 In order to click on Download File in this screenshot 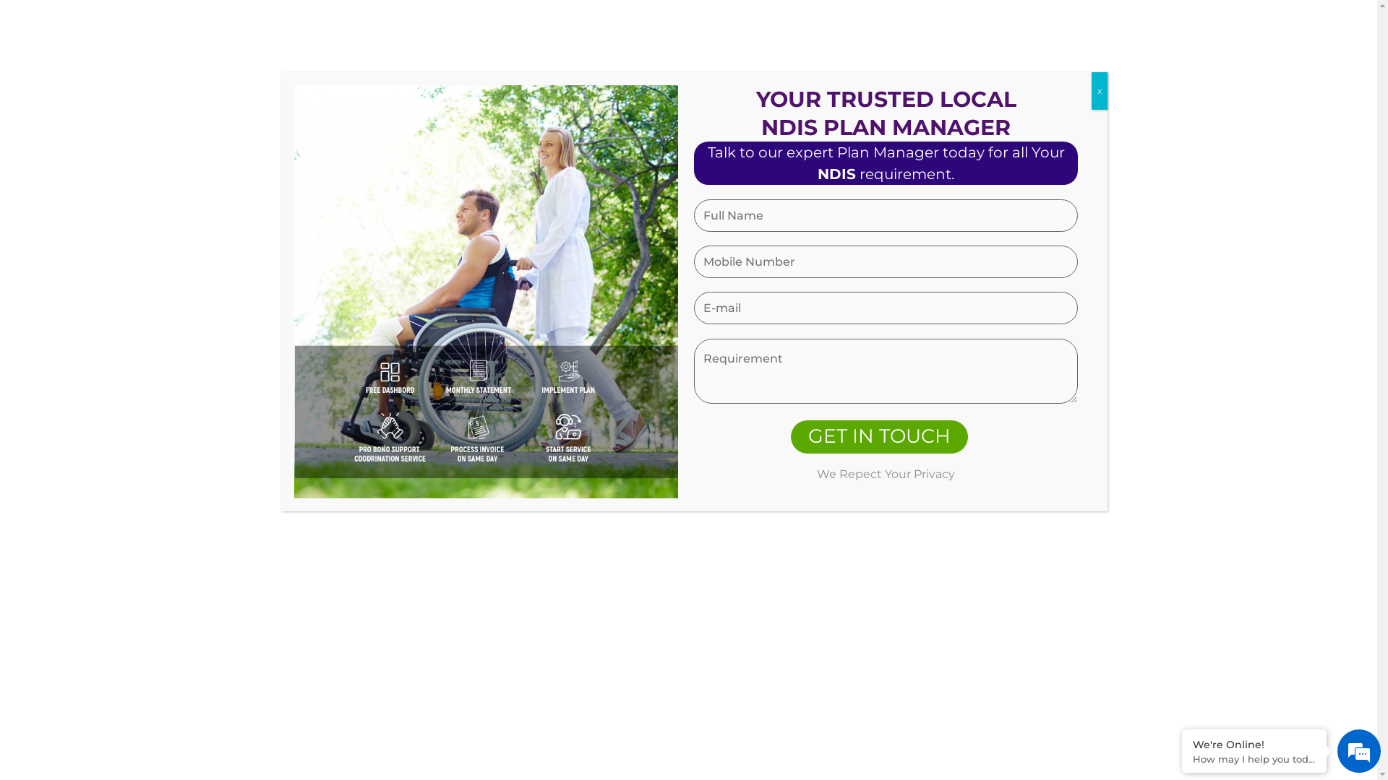, I will do `click(959, 636)`.